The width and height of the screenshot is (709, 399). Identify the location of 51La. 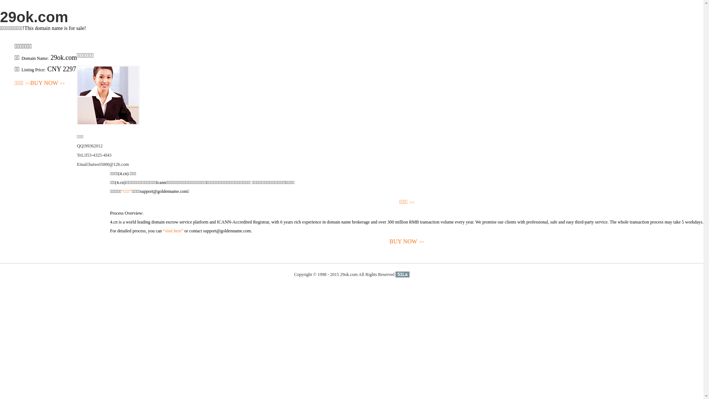
(403, 274).